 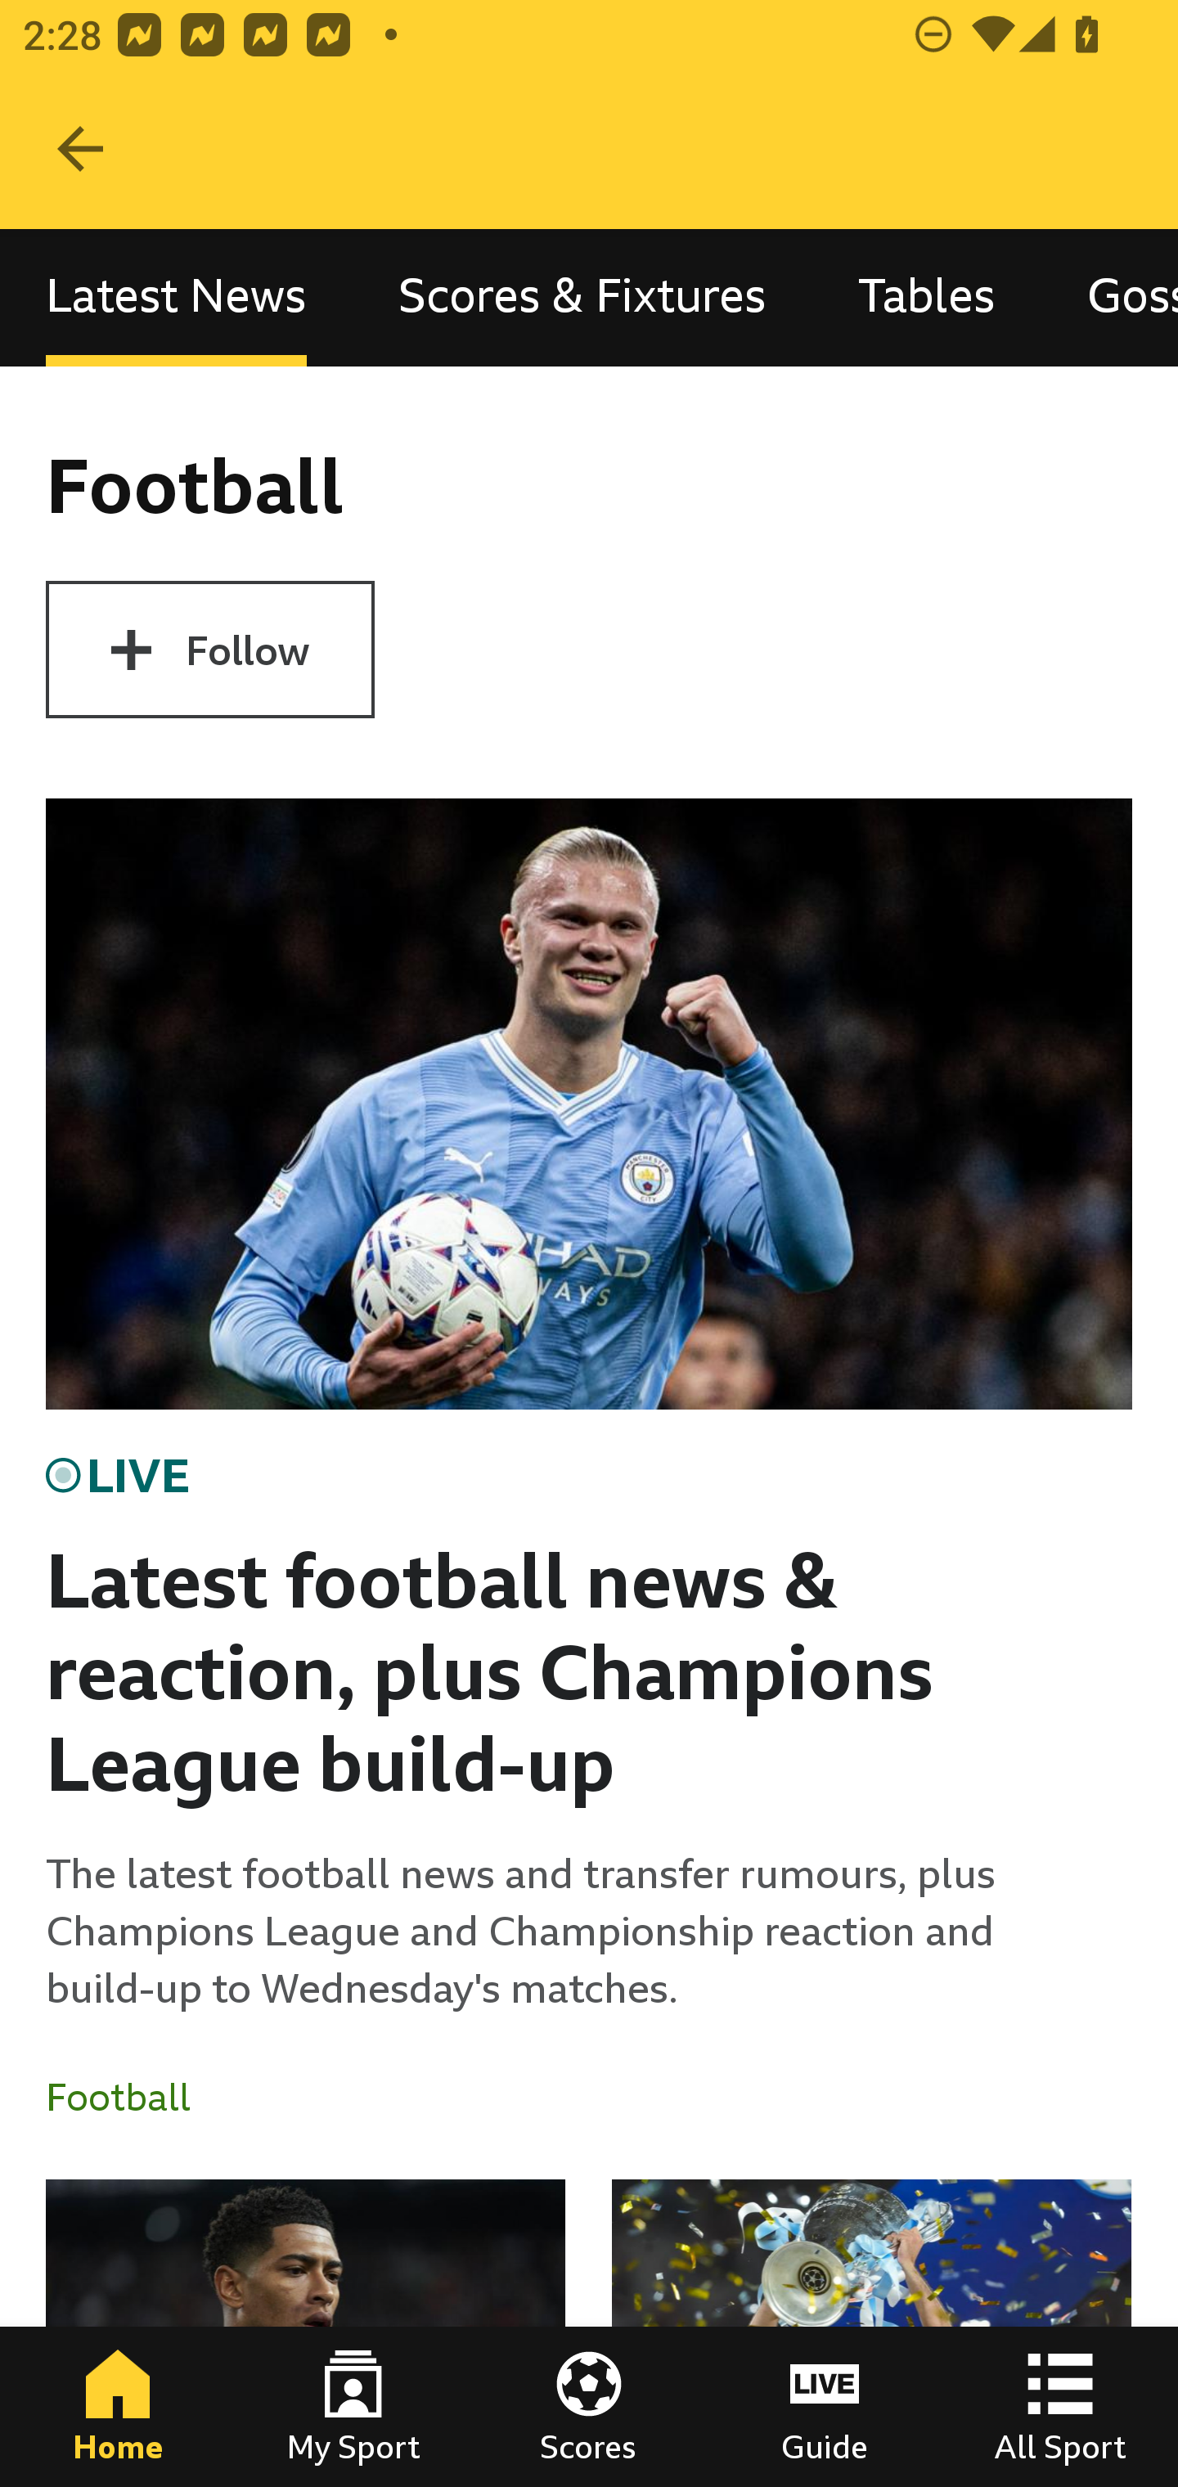 I want to click on Scores & Fixtures, so click(x=582, y=296).